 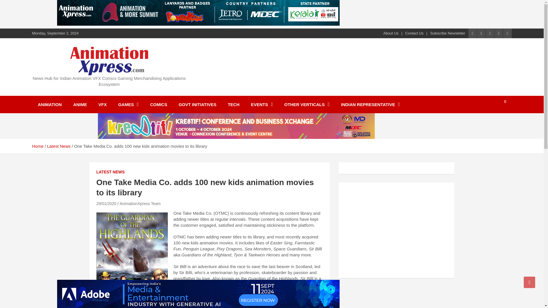 What do you see at coordinates (102, 104) in the screenshot?
I see `VFX` at bounding box center [102, 104].